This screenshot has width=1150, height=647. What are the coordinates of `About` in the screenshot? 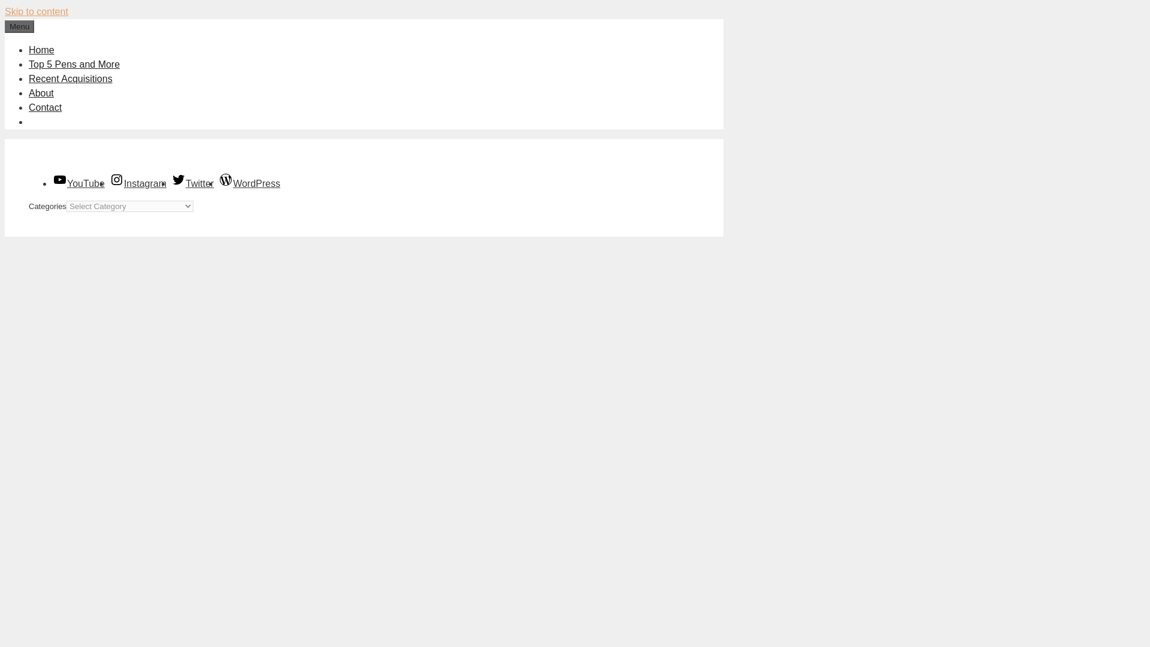 It's located at (41, 93).